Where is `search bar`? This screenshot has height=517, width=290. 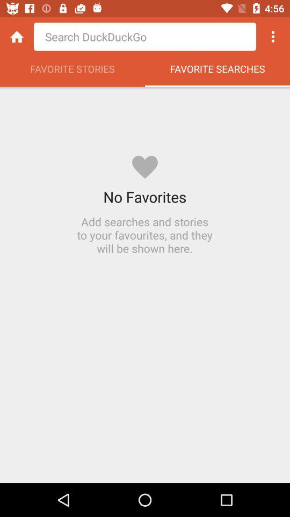
search bar is located at coordinates (145, 37).